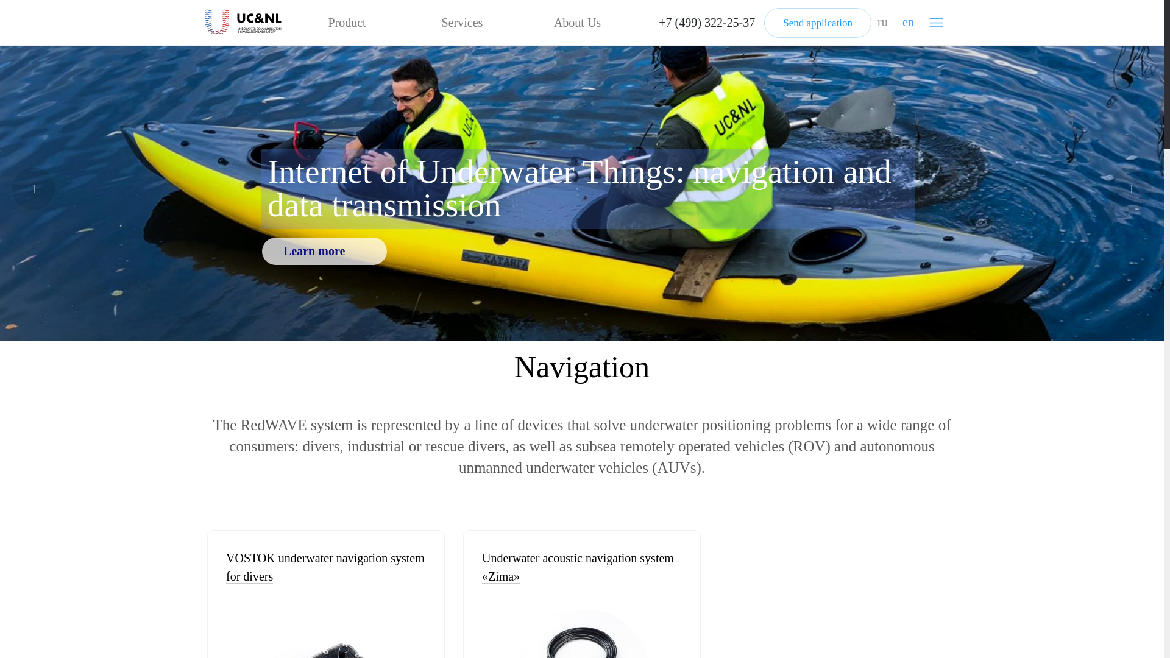  What do you see at coordinates (818, 22) in the screenshot?
I see `Send application` at bounding box center [818, 22].